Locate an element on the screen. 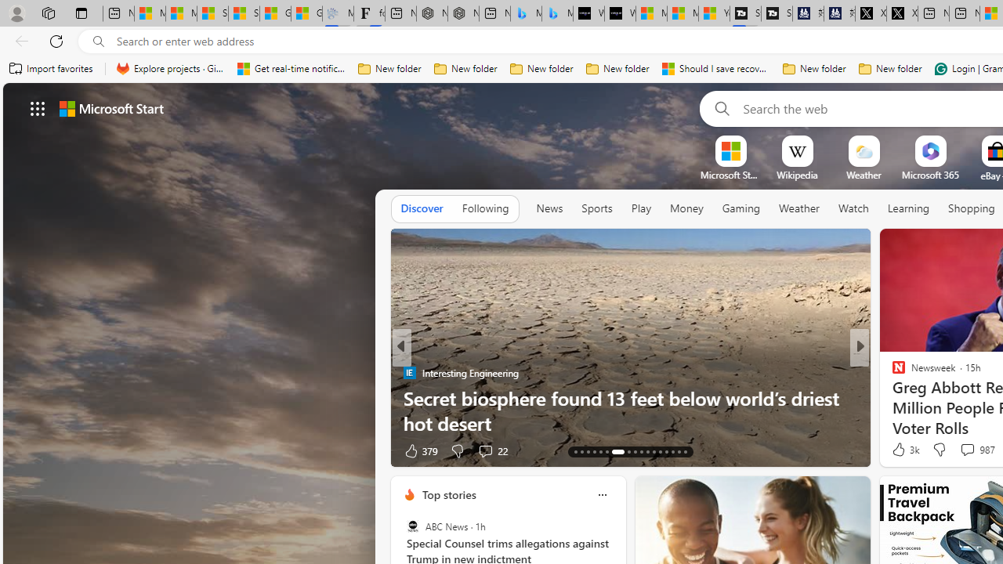 This screenshot has height=564, width=1003. View comments 1 Comment is located at coordinates (967, 450).